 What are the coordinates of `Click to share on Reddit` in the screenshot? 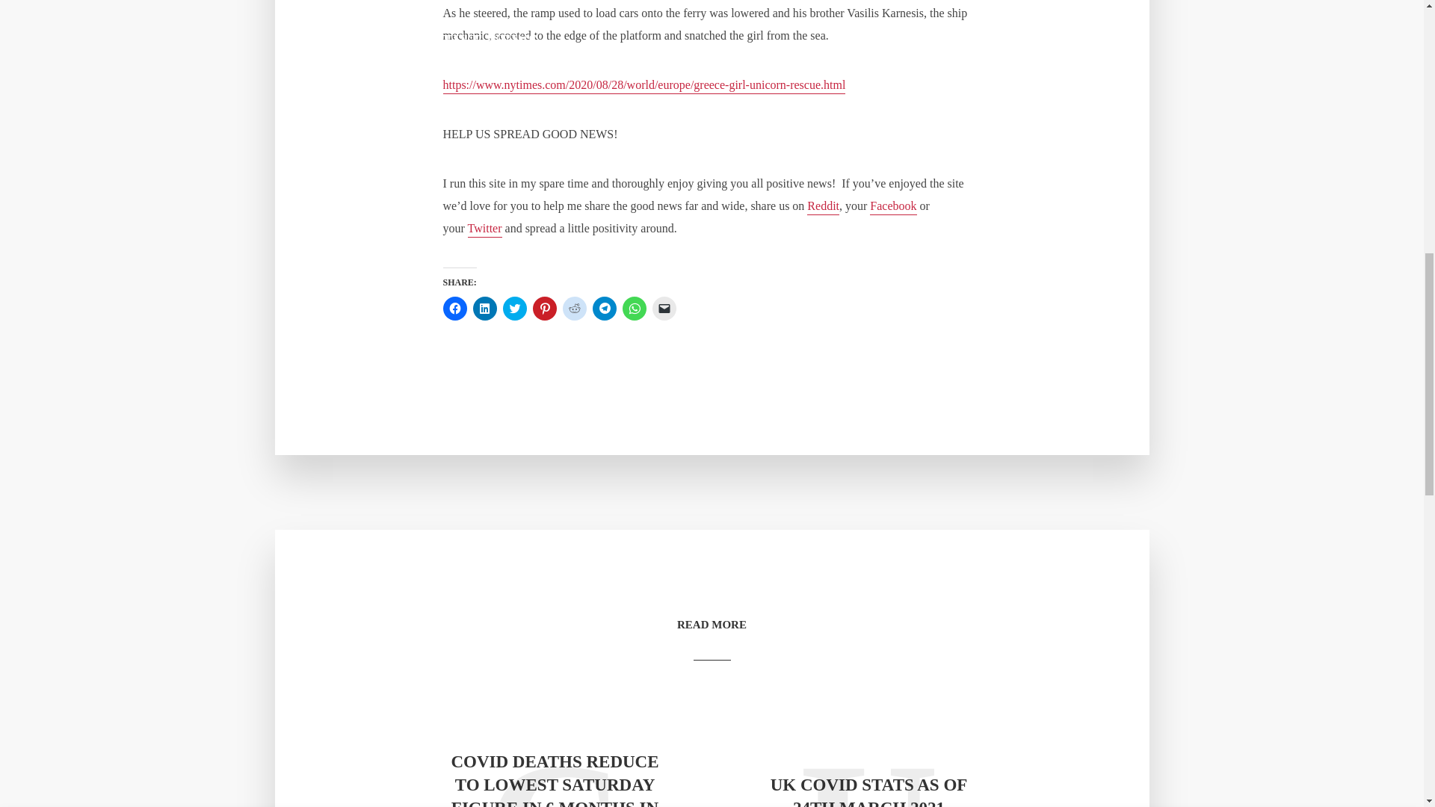 It's located at (574, 308).